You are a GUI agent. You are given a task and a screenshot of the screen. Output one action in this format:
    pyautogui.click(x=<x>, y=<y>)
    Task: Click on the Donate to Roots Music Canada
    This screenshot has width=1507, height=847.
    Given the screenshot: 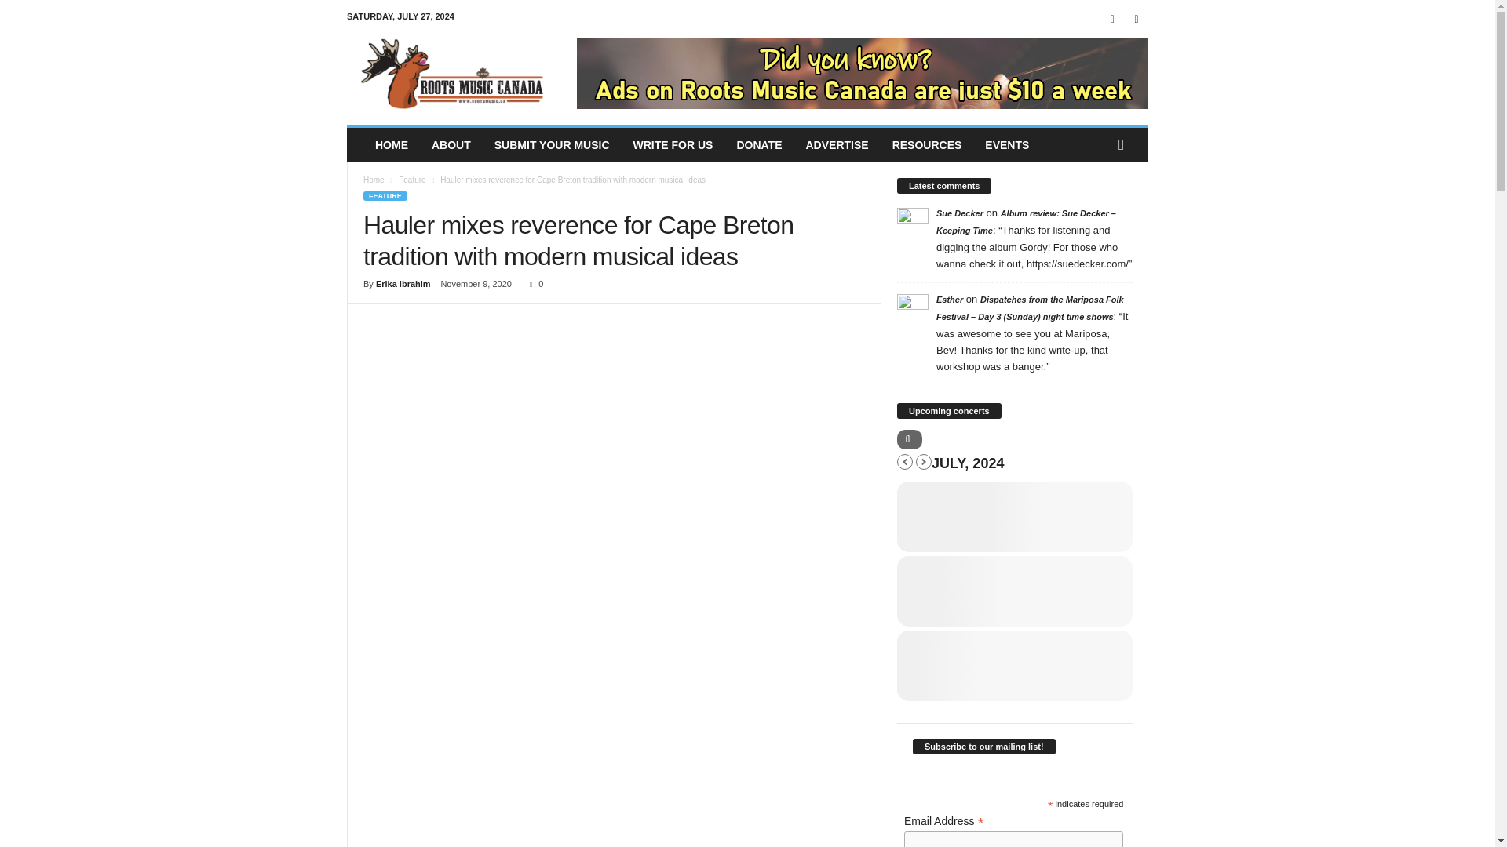 What is the action you would take?
    pyautogui.click(x=759, y=145)
    